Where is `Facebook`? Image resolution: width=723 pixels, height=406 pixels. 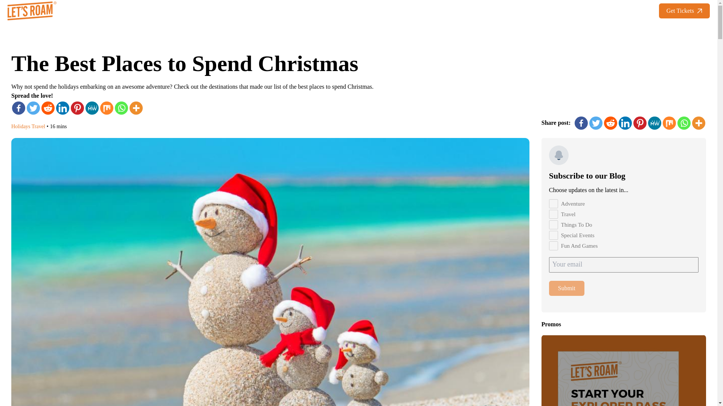 Facebook is located at coordinates (19, 108).